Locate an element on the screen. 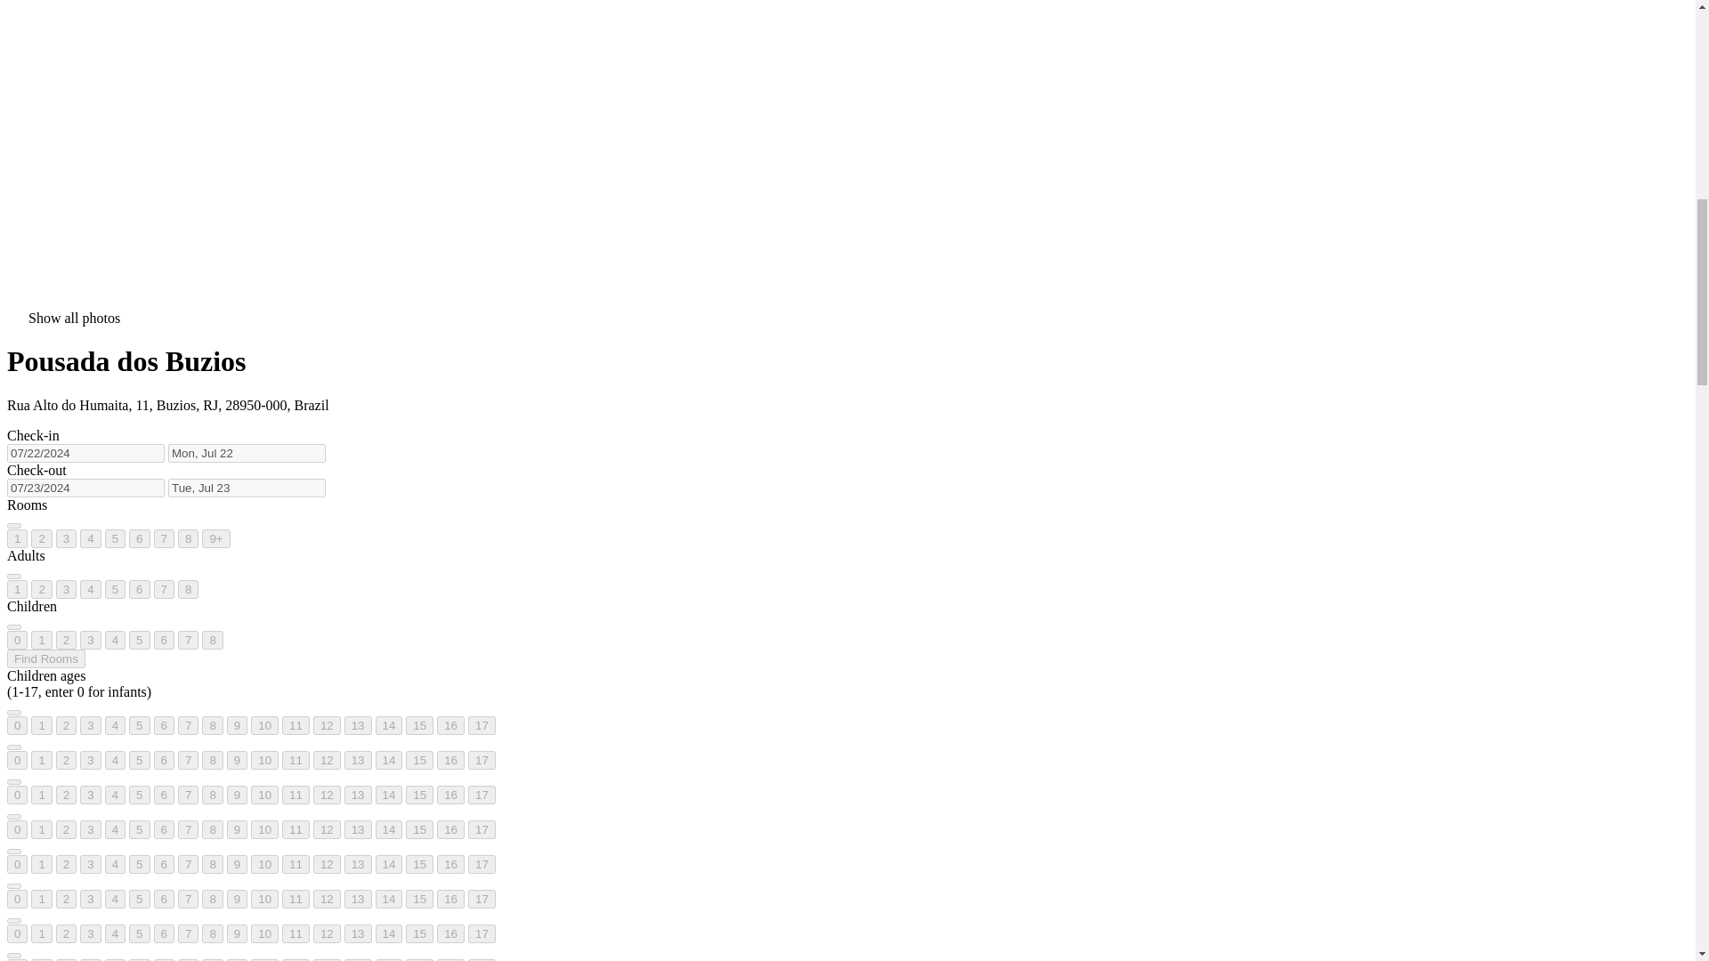 Image resolution: width=1709 pixels, height=961 pixels. 2 is located at coordinates (41, 589).